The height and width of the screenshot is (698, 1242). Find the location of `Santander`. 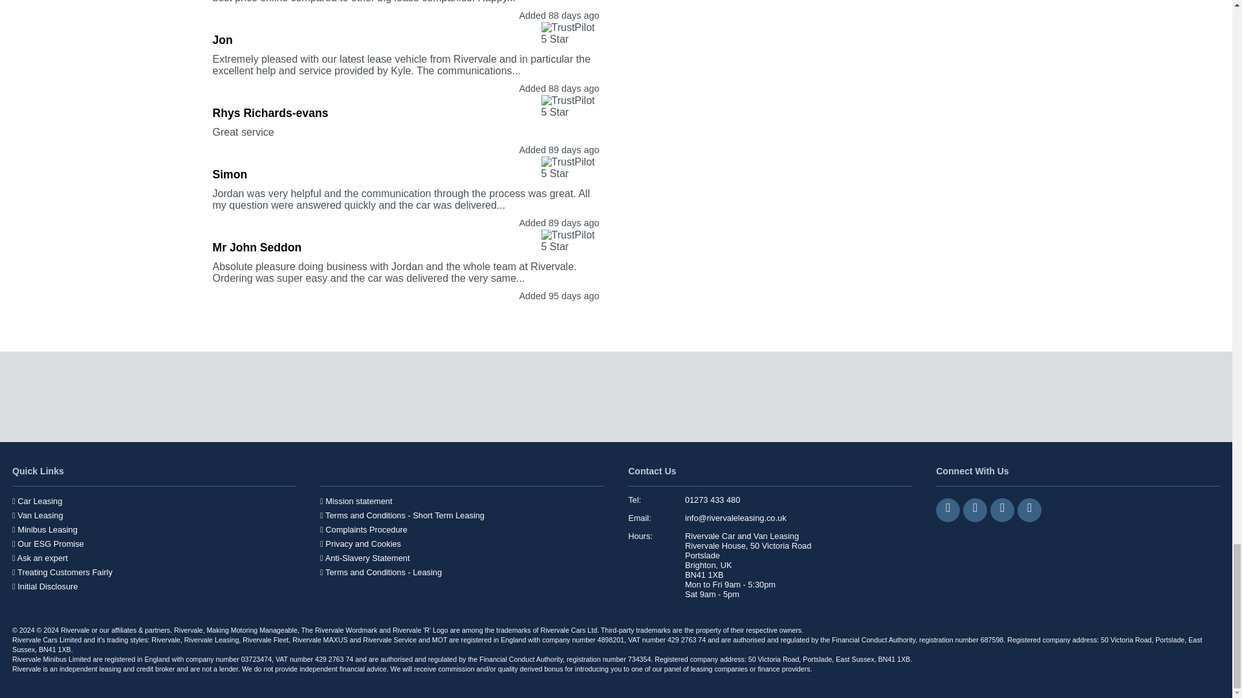

Santander is located at coordinates (936, 397).